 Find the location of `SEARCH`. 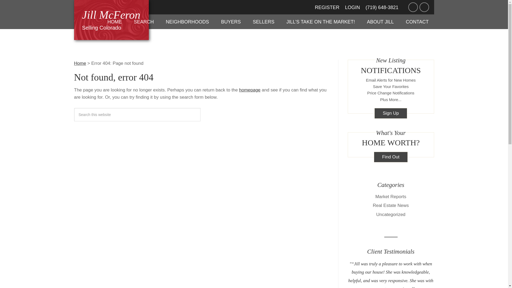

SEARCH is located at coordinates (263, 22).